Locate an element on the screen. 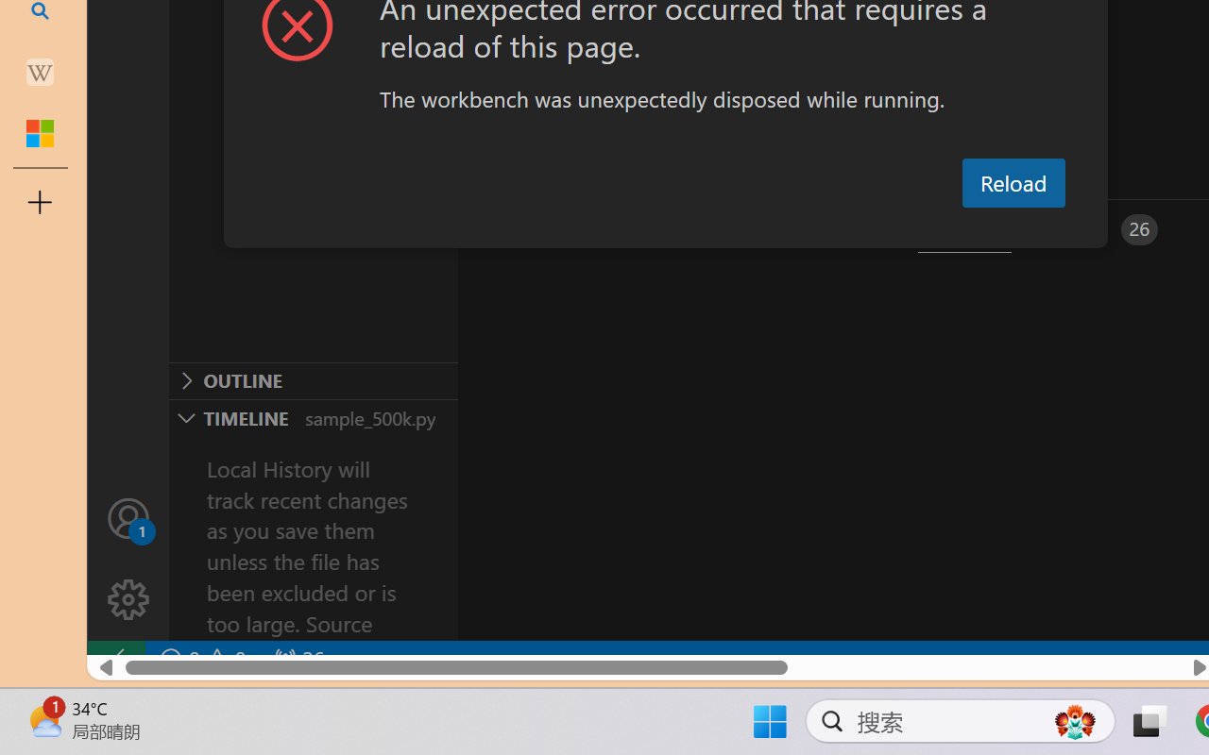 This screenshot has height=755, width=1209. Terminal (Ctrl+`) is located at coordinates (964, 229).